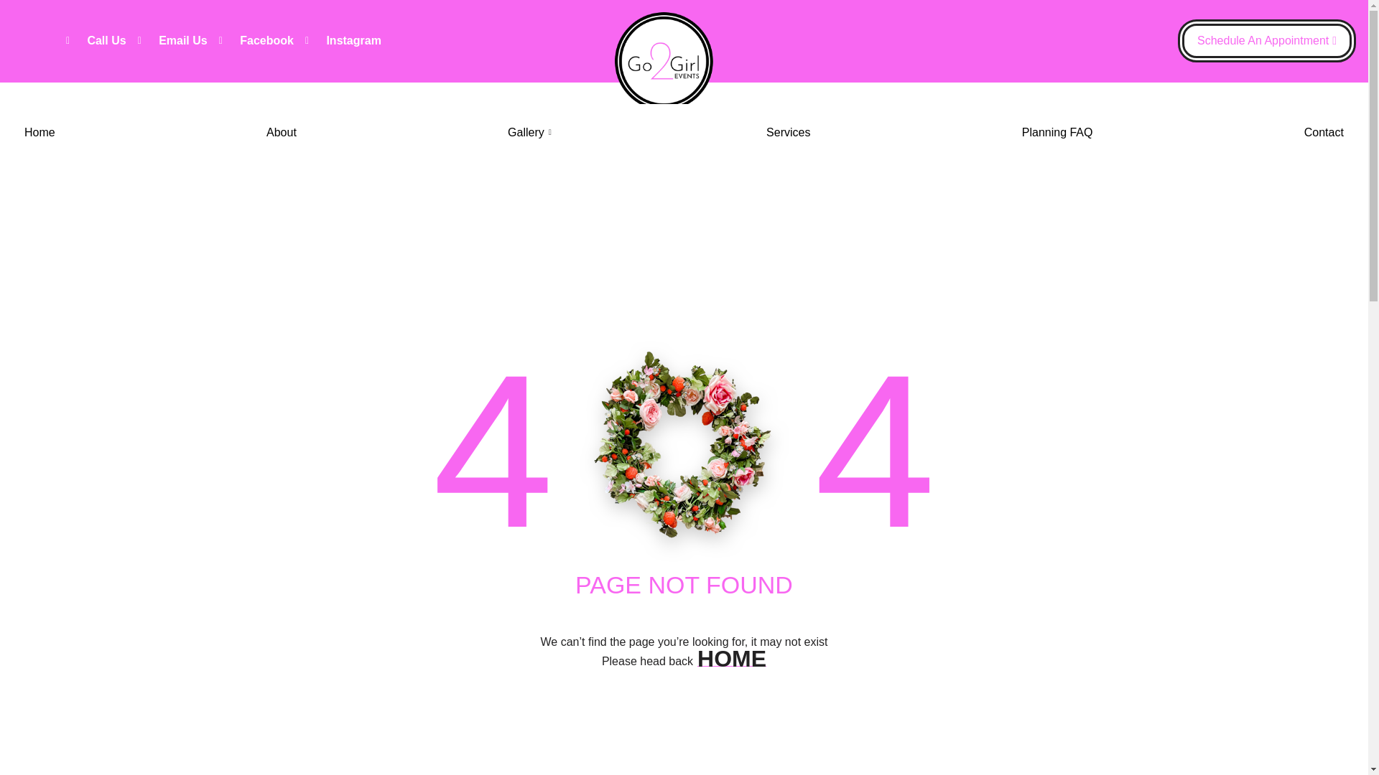 The height and width of the screenshot is (775, 1379). What do you see at coordinates (1266, 41) in the screenshot?
I see `Schedule An Appointment` at bounding box center [1266, 41].